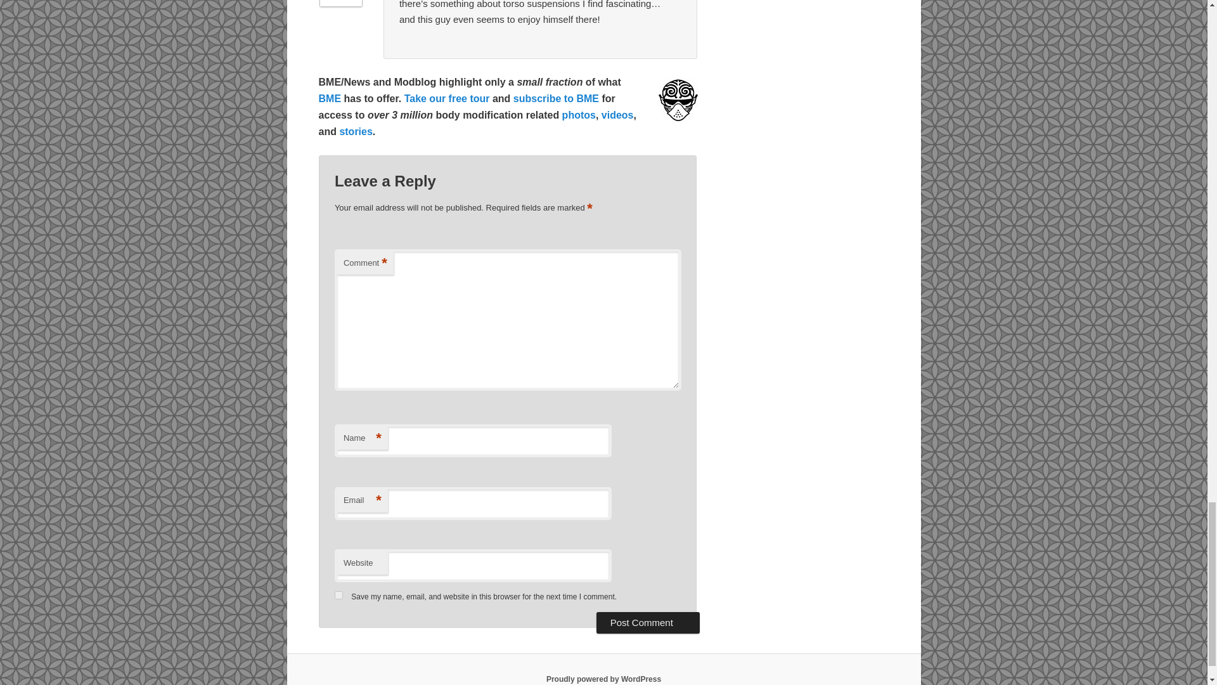 This screenshot has width=1217, height=685. What do you see at coordinates (447, 98) in the screenshot?
I see `Take our free tour` at bounding box center [447, 98].